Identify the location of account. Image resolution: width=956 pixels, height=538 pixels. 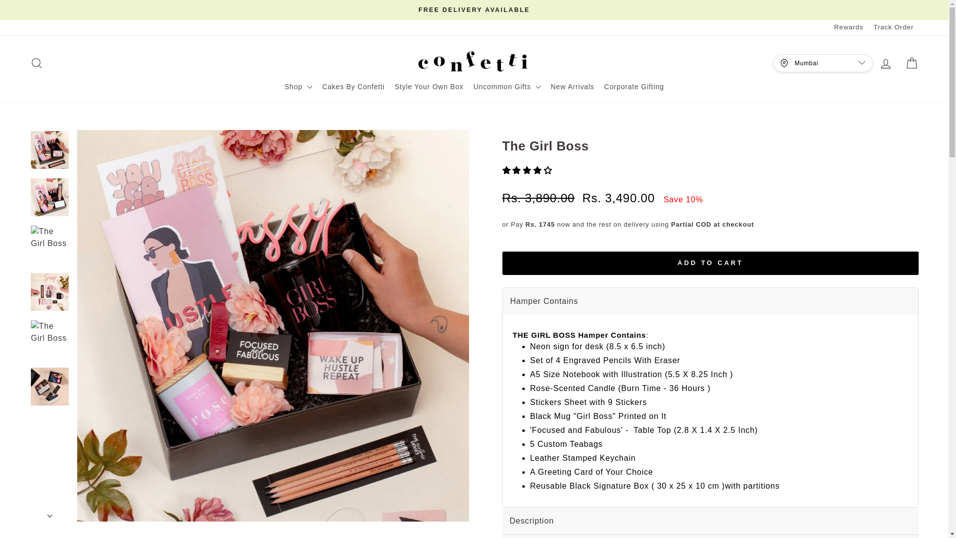
(885, 64).